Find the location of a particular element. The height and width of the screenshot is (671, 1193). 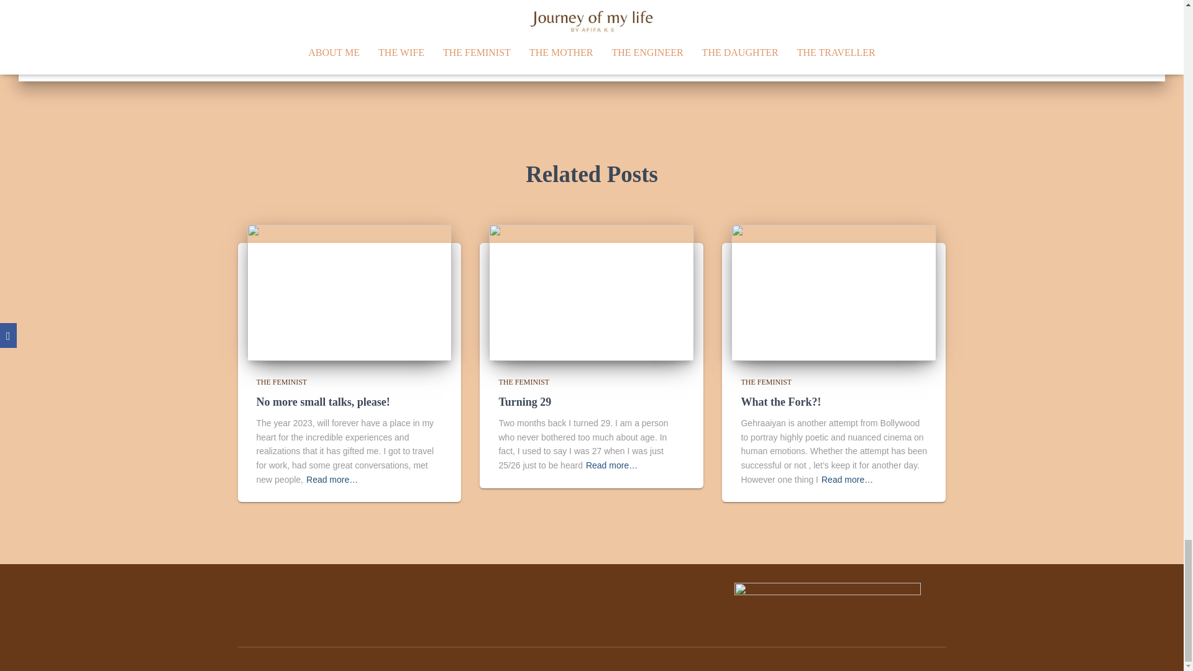

THE FEMINIST is located at coordinates (523, 382).